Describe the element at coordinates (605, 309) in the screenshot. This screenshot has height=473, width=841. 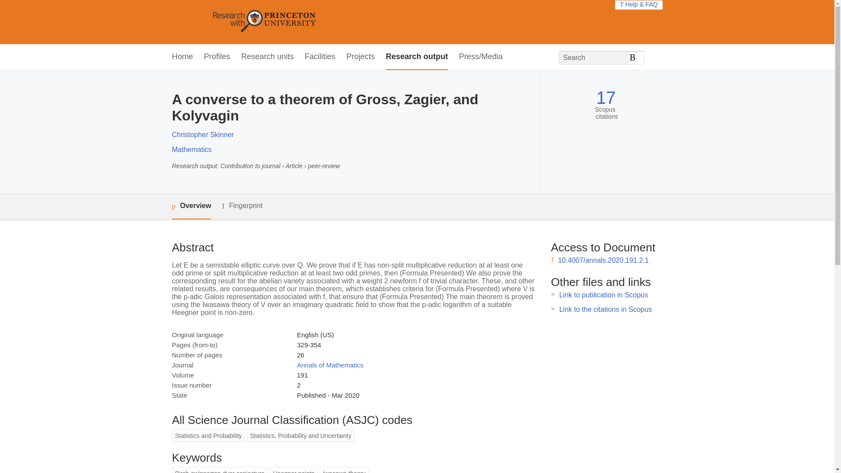
I see `Link to the citations in Scopus` at that location.